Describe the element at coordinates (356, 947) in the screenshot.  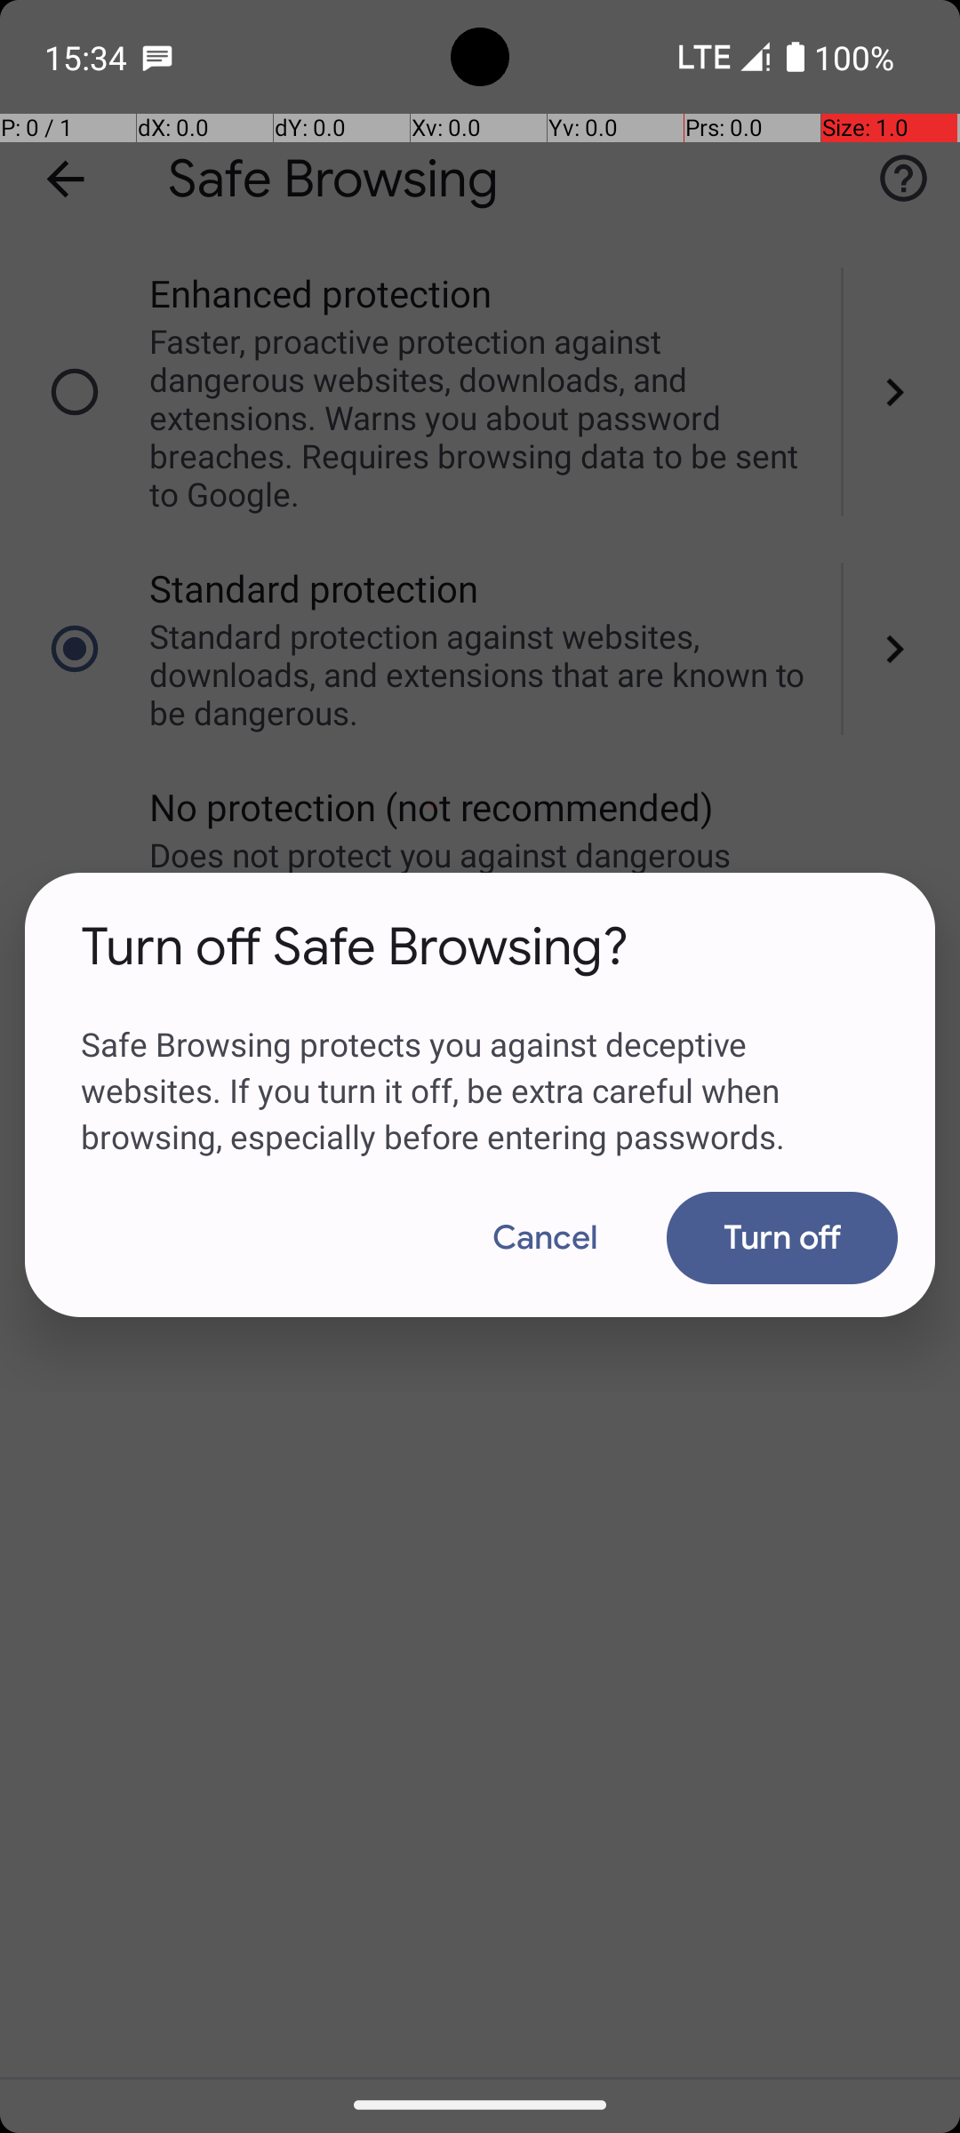
I see `Turn off Safe Browsing?` at that location.